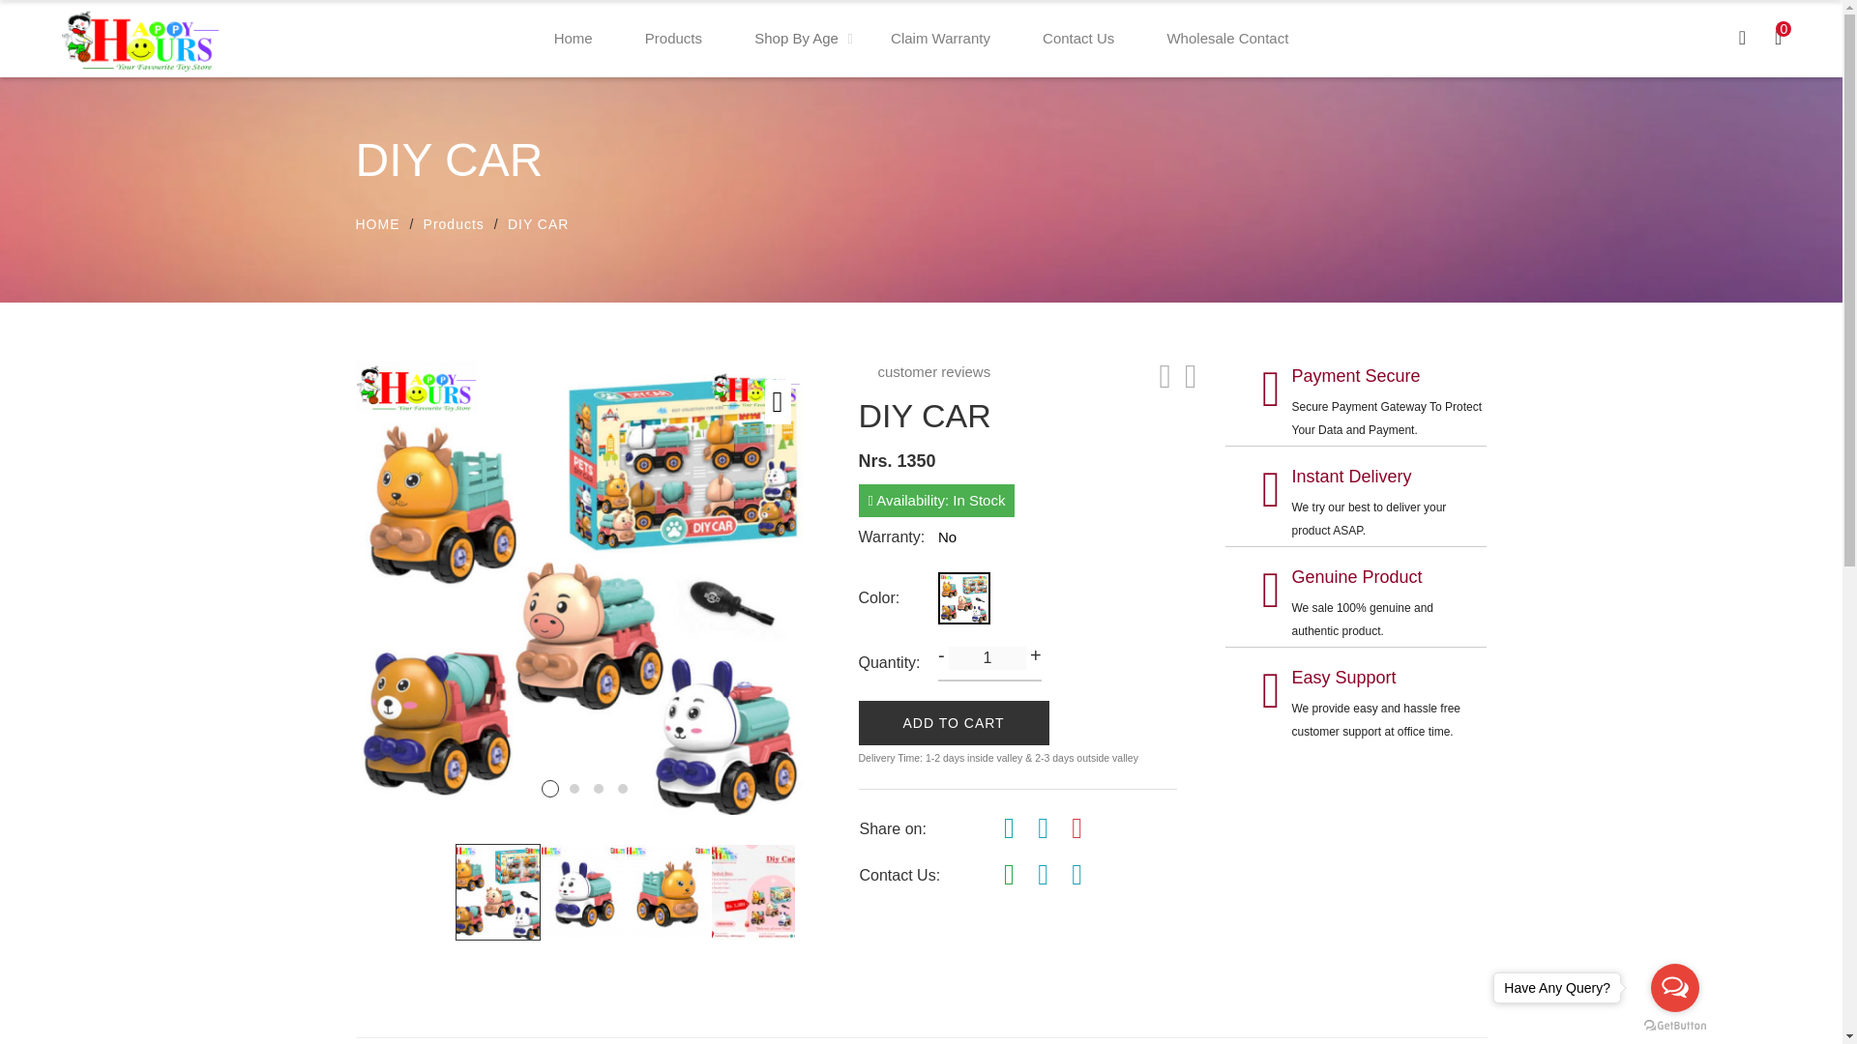 The width and height of the screenshot is (1857, 1044). Describe the element at coordinates (378, 224) in the screenshot. I see `HOME` at that location.